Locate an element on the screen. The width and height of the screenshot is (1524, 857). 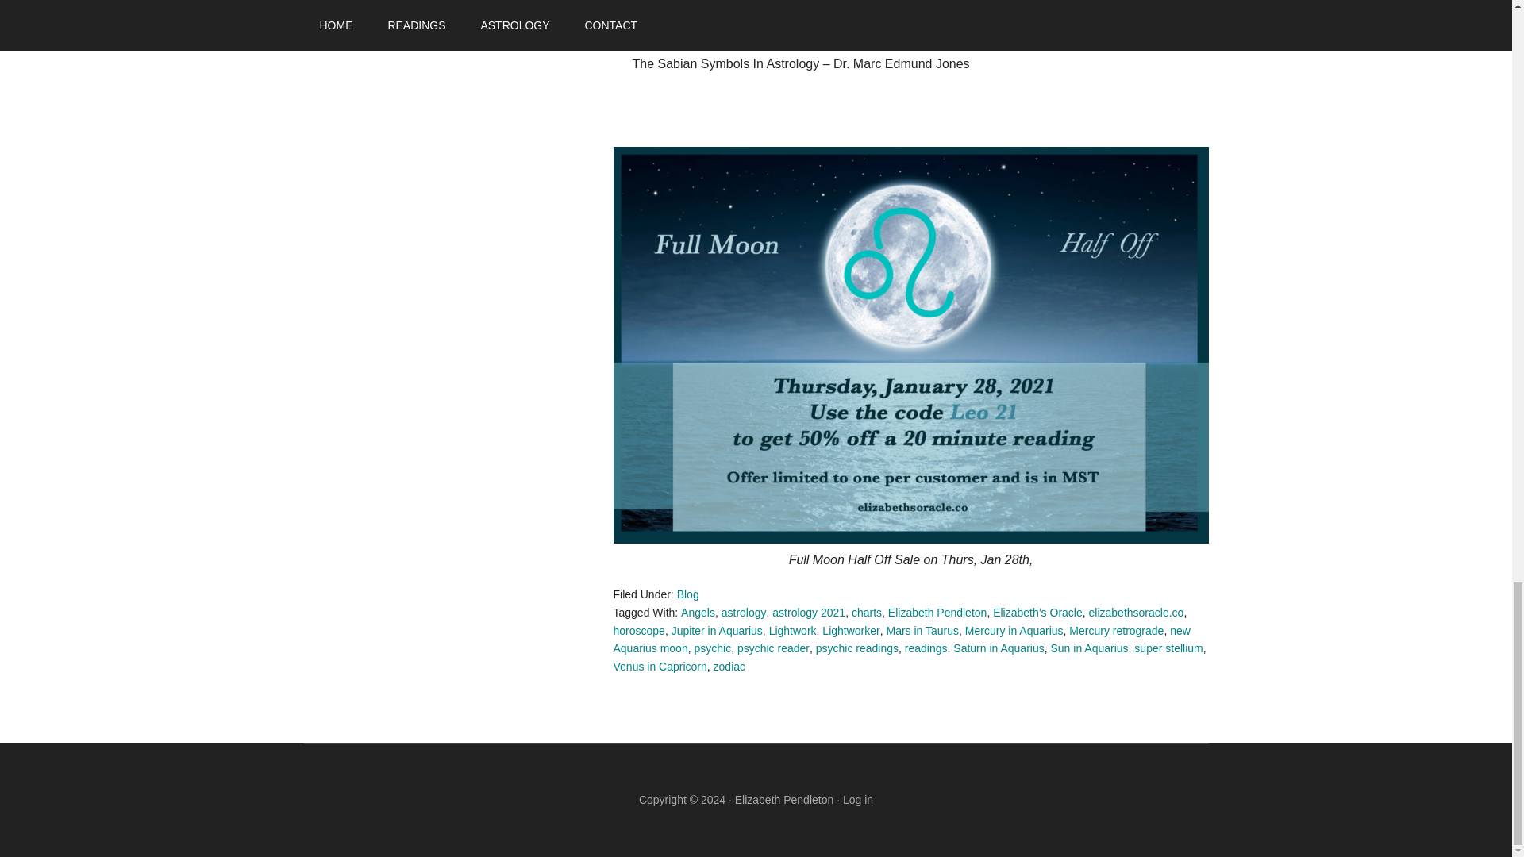
Venus in Capricorn is located at coordinates (659, 666).